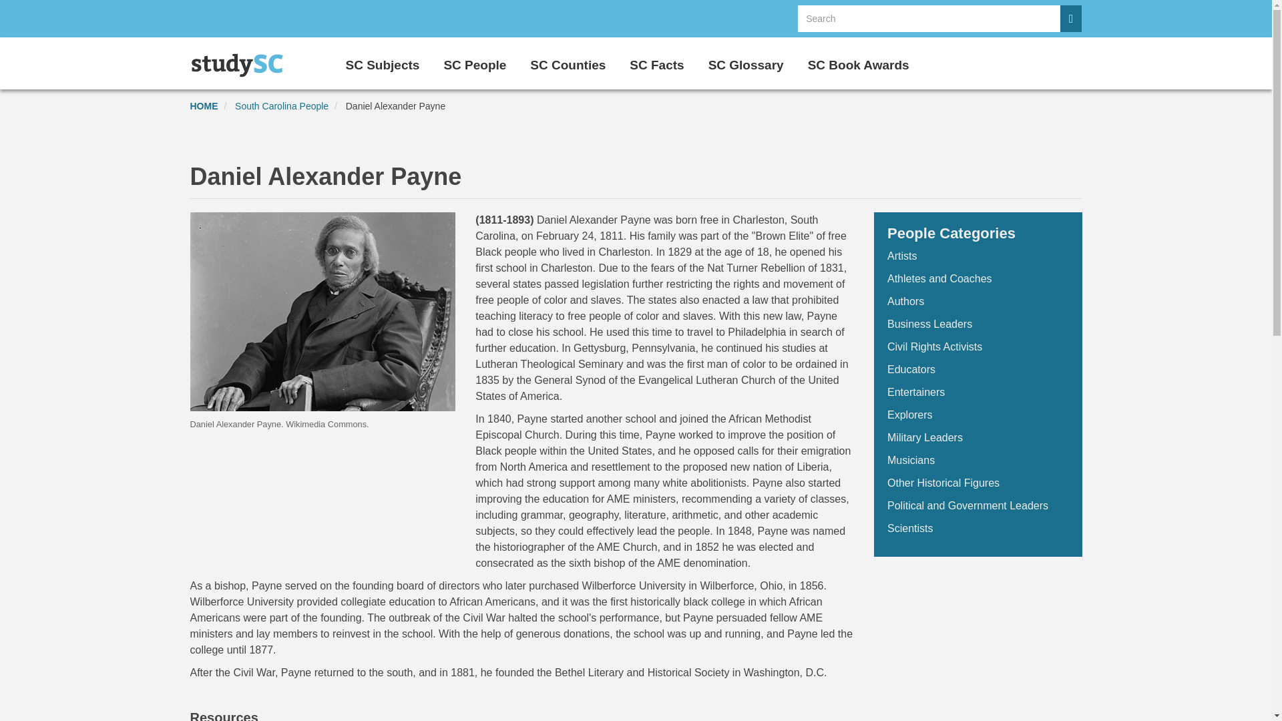 This screenshot has height=721, width=1282. What do you see at coordinates (911, 369) in the screenshot?
I see `Educators` at bounding box center [911, 369].